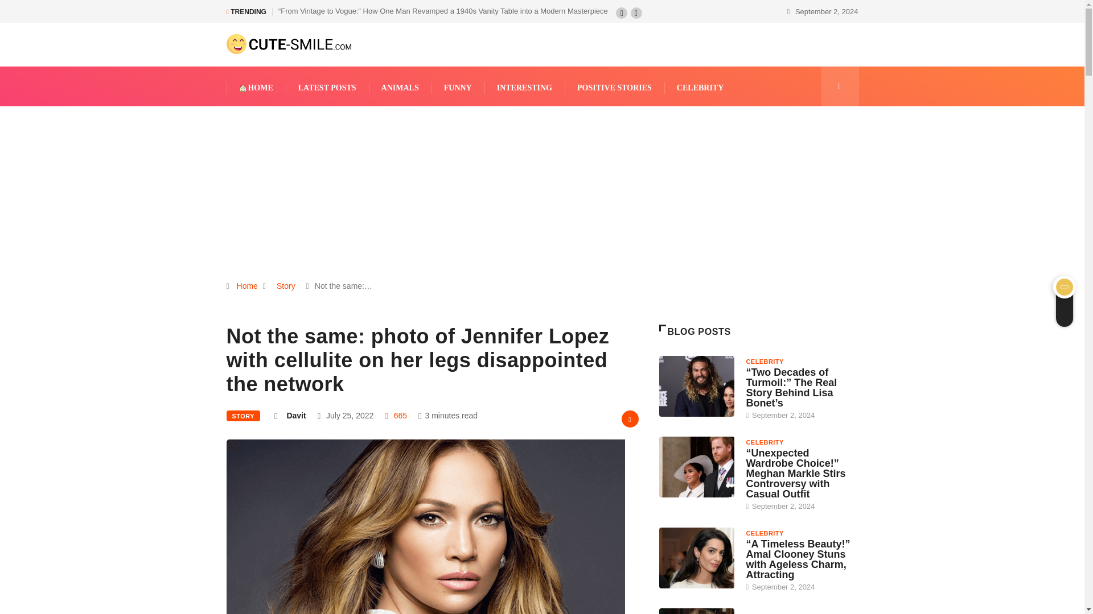 The width and height of the screenshot is (1093, 614). I want to click on FUNNY, so click(458, 88).